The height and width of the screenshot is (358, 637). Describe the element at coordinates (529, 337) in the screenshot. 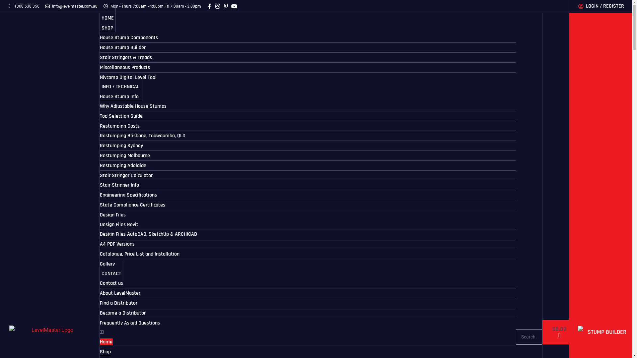

I see `Search` at that location.